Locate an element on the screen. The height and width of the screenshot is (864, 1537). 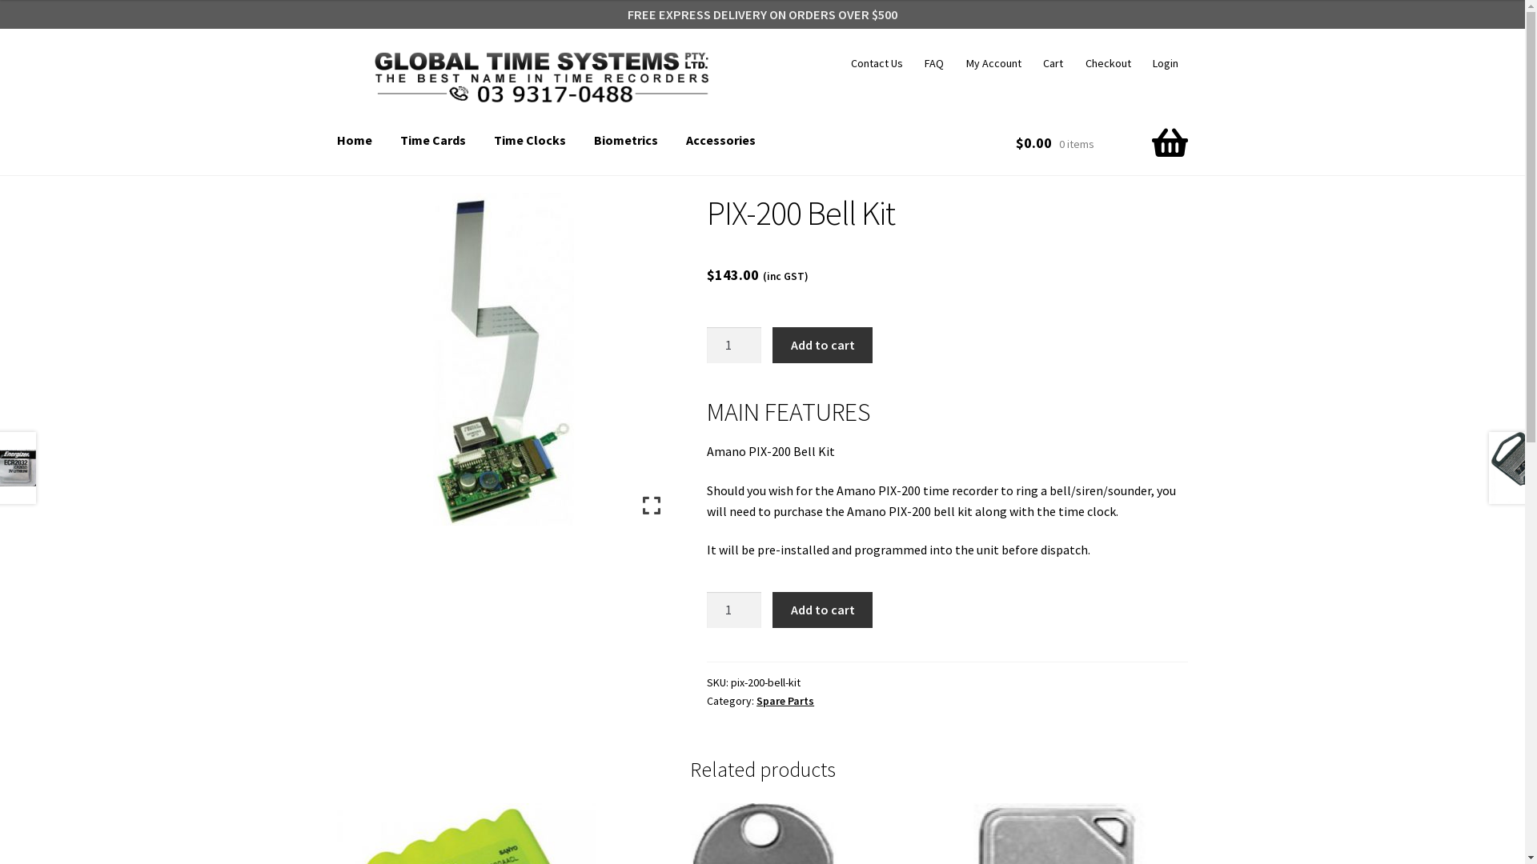
Biometrics is located at coordinates (626, 141).